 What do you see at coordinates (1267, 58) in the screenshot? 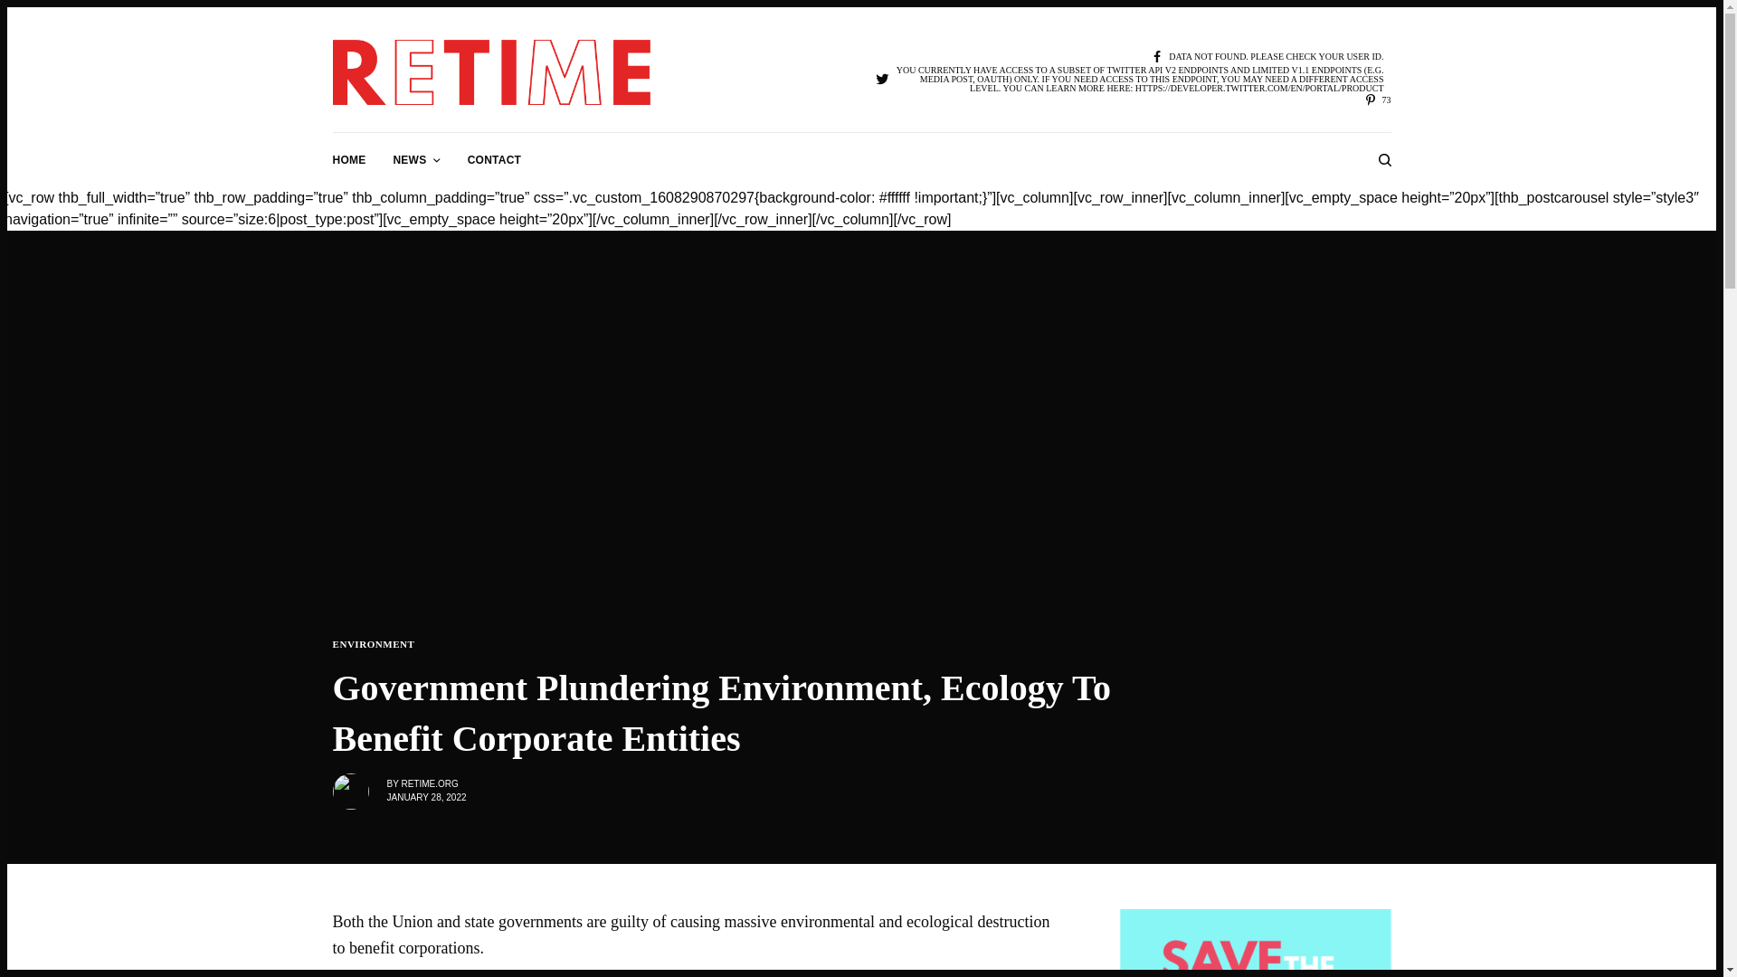
I see `DATA NOT FOUND. PLEASE CHECK YOUR USER ID.` at bounding box center [1267, 58].